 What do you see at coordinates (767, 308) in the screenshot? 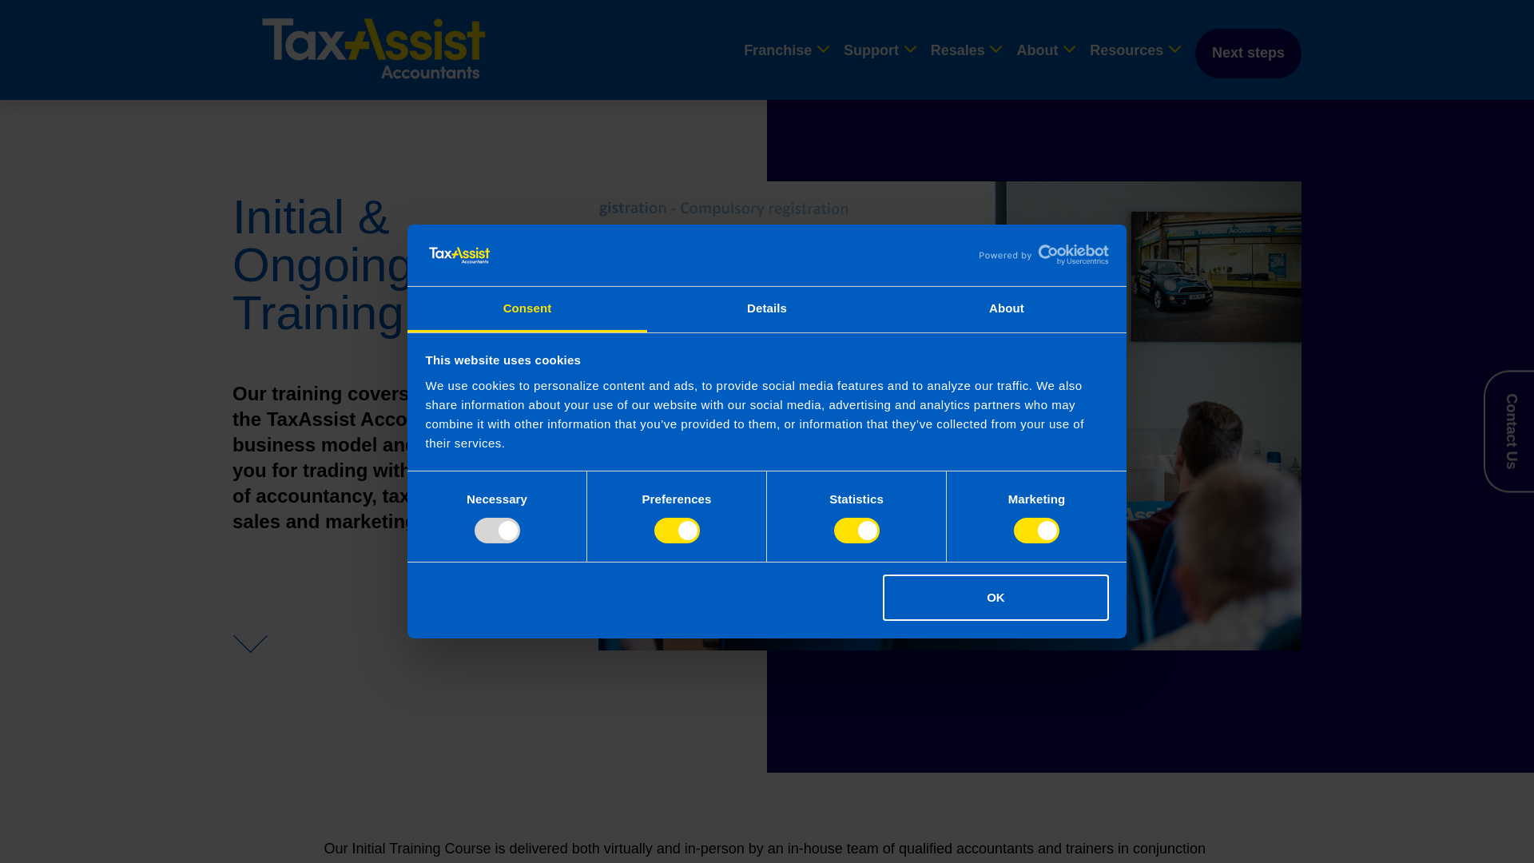
I see `Details` at bounding box center [767, 308].